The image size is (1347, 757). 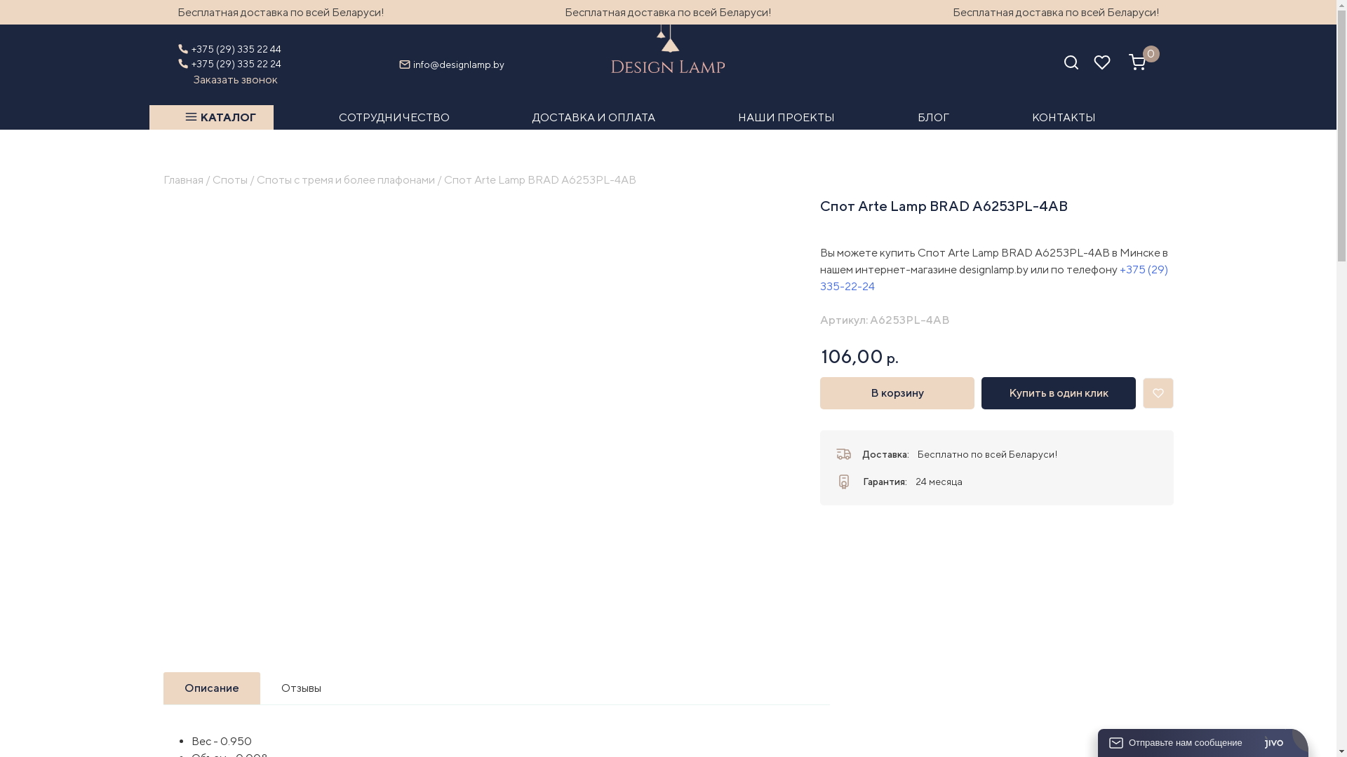 I want to click on 0, so click(x=1137, y=67).